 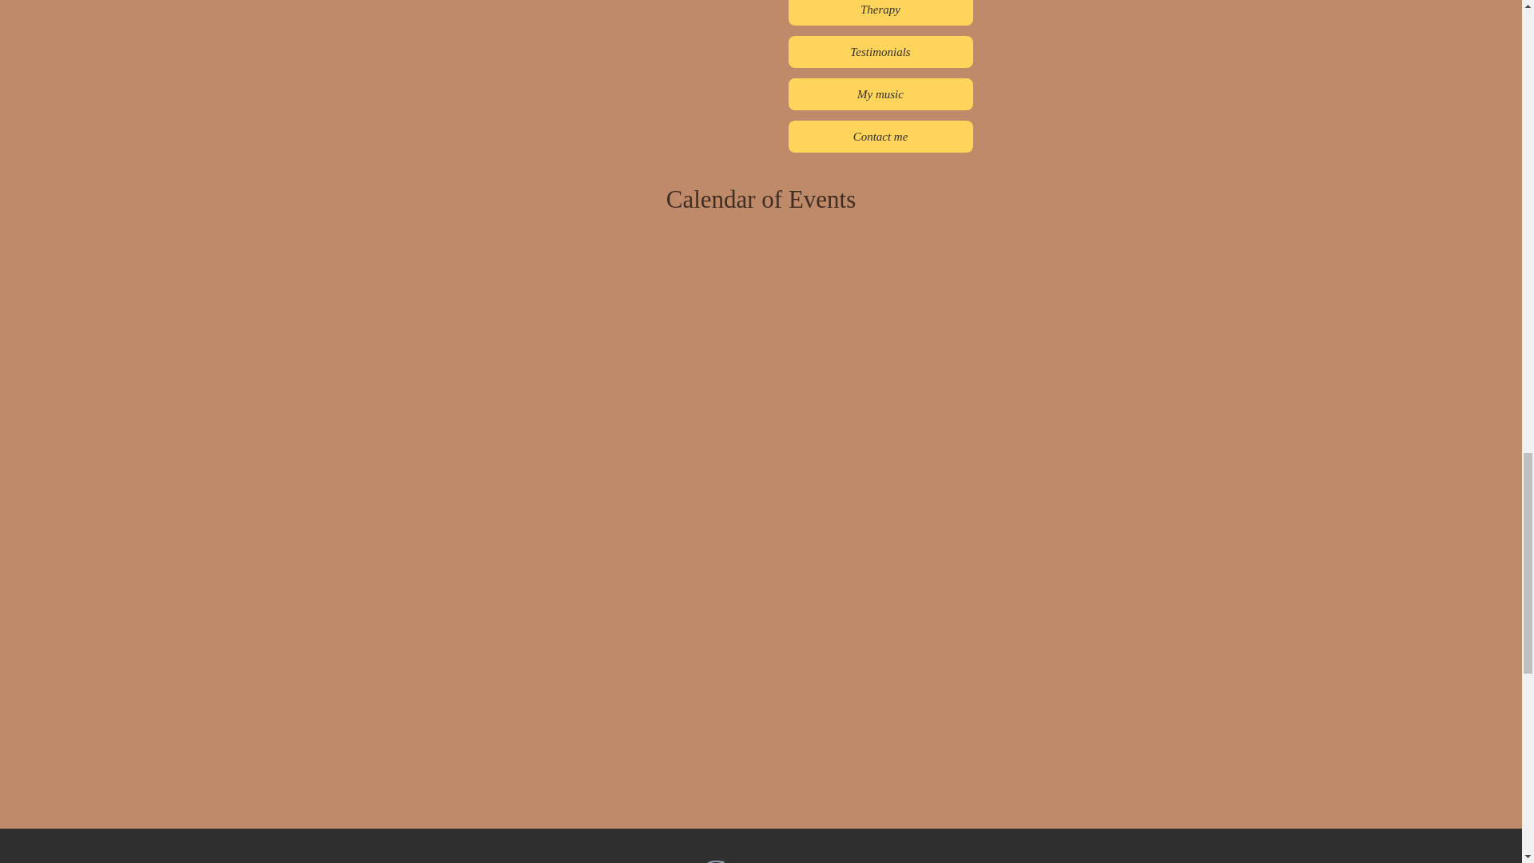 What do you see at coordinates (880, 13) in the screenshot?
I see `Therapy` at bounding box center [880, 13].